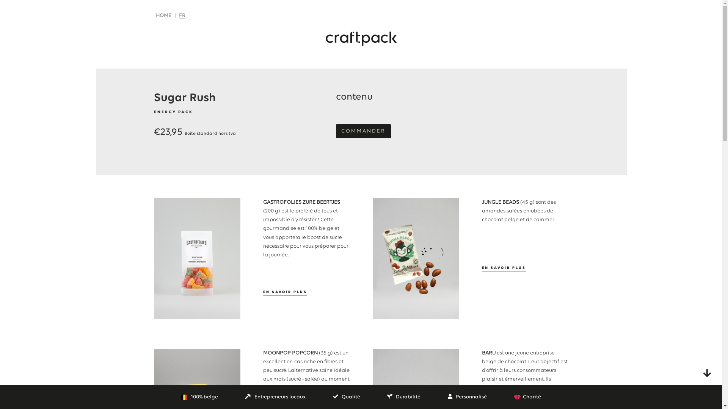 The height and width of the screenshot is (409, 728). What do you see at coordinates (164, 16) in the screenshot?
I see `HOME` at bounding box center [164, 16].